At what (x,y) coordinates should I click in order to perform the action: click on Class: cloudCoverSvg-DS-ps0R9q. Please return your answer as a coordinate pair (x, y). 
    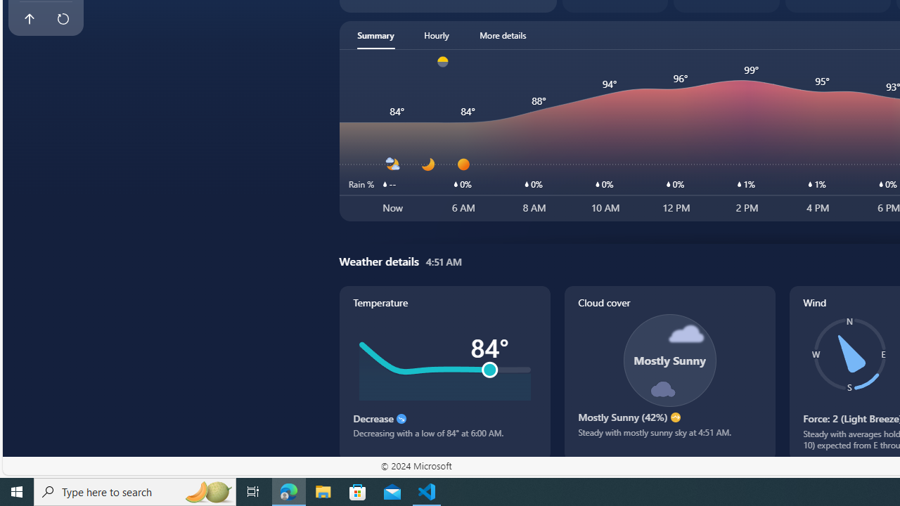
    Looking at the image, I should click on (669, 360).